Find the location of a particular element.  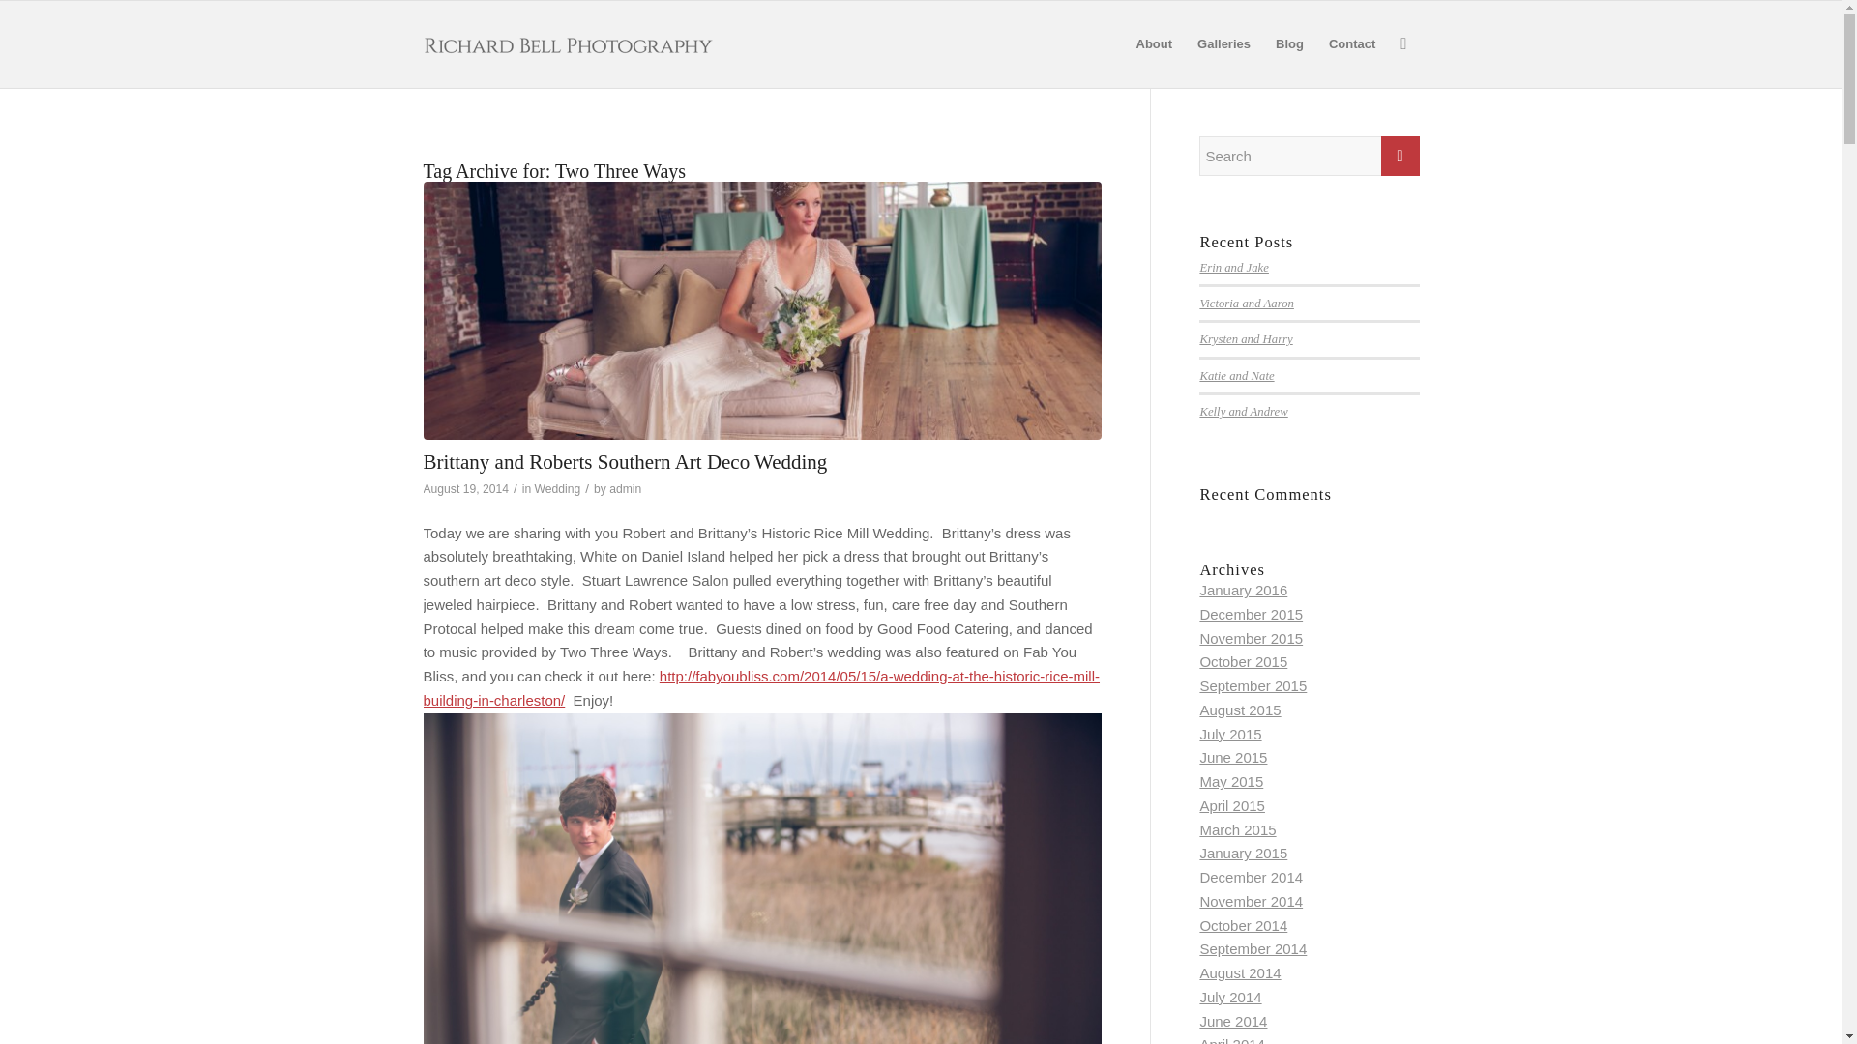

Posts by admin is located at coordinates (625, 489).